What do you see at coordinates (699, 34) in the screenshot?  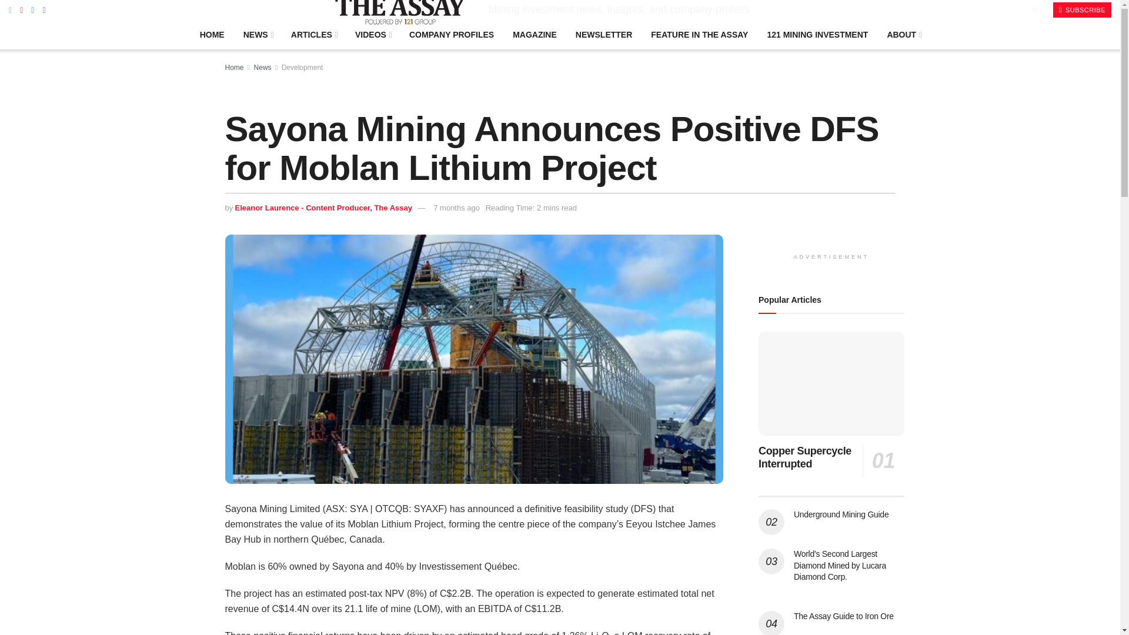 I see `FEATURE IN THE ASSAY` at bounding box center [699, 34].